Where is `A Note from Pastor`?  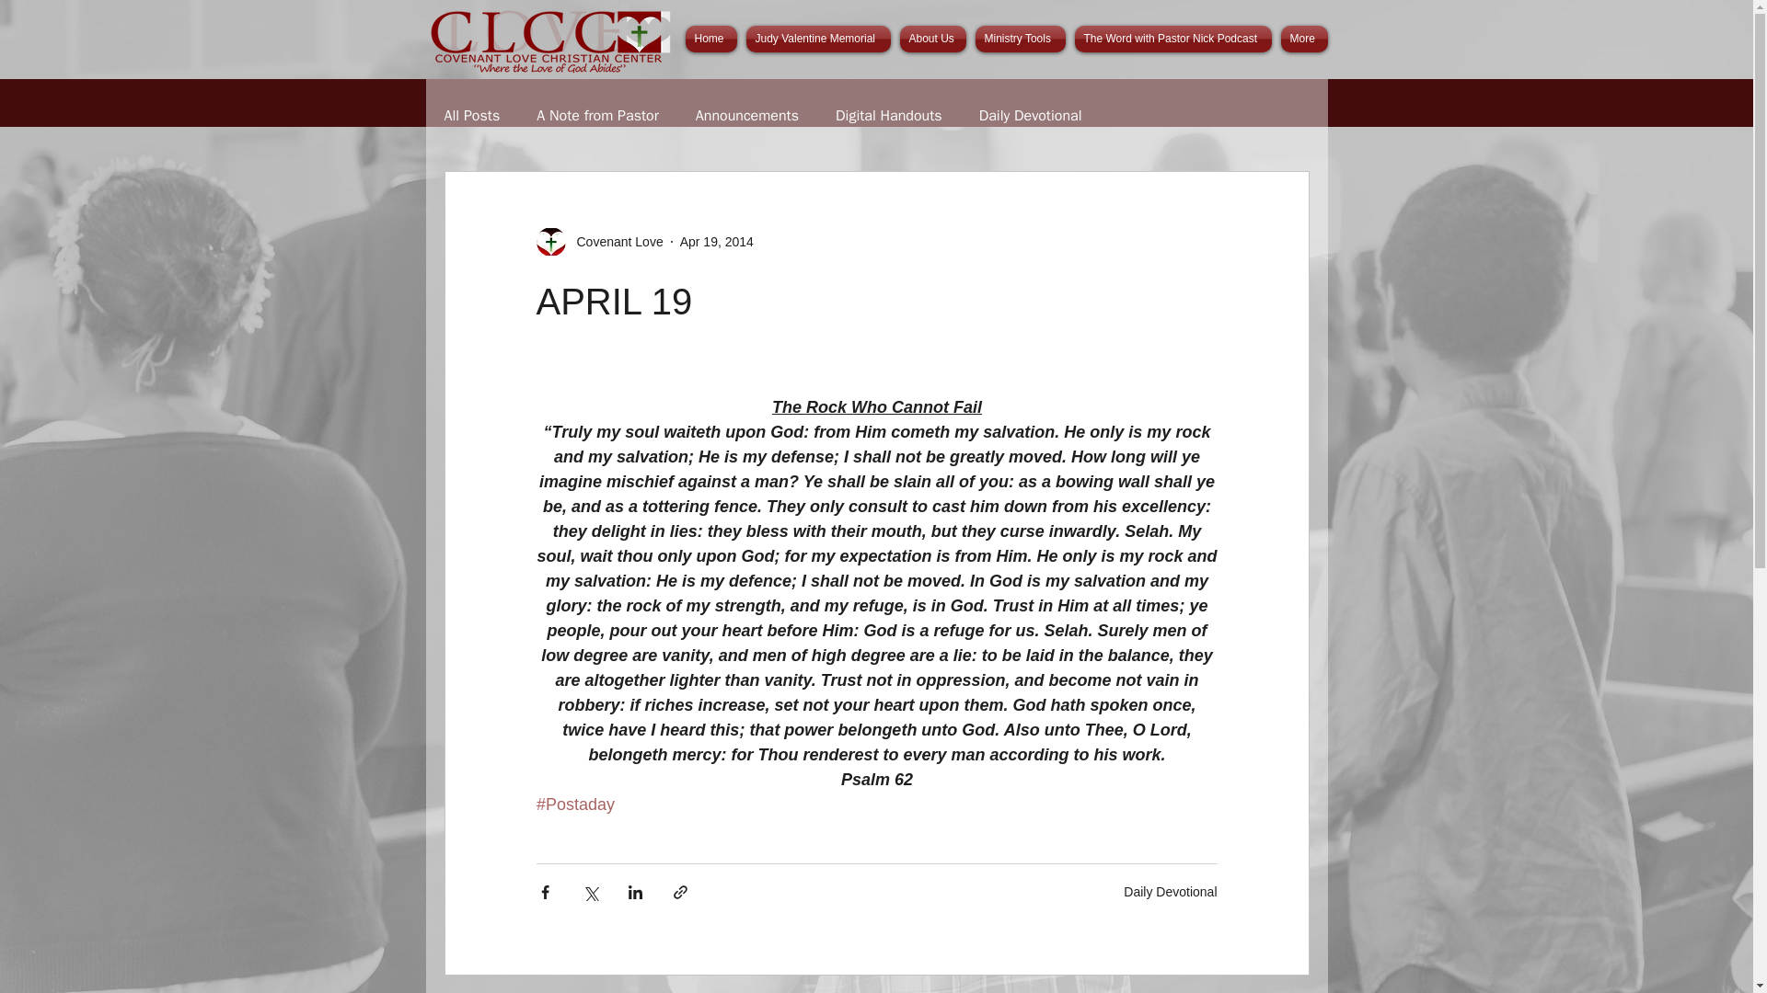
A Note from Pastor is located at coordinates (598, 116).